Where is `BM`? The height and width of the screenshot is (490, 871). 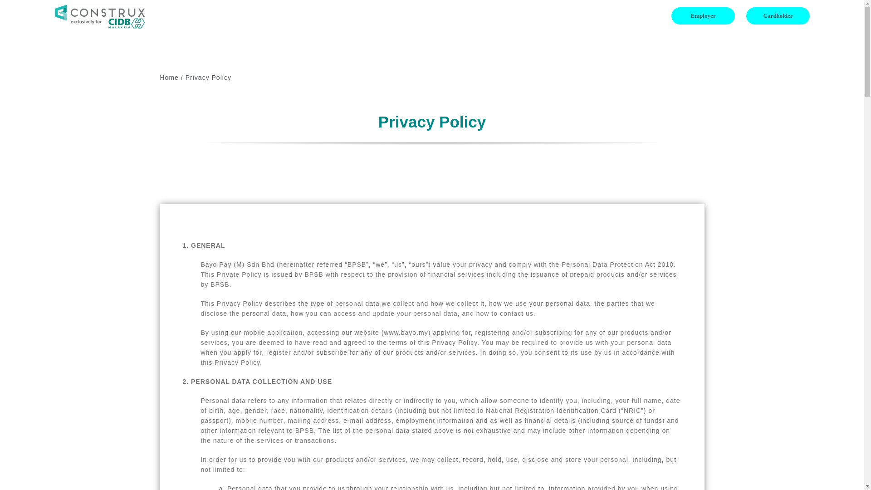 BM is located at coordinates (655, 15).